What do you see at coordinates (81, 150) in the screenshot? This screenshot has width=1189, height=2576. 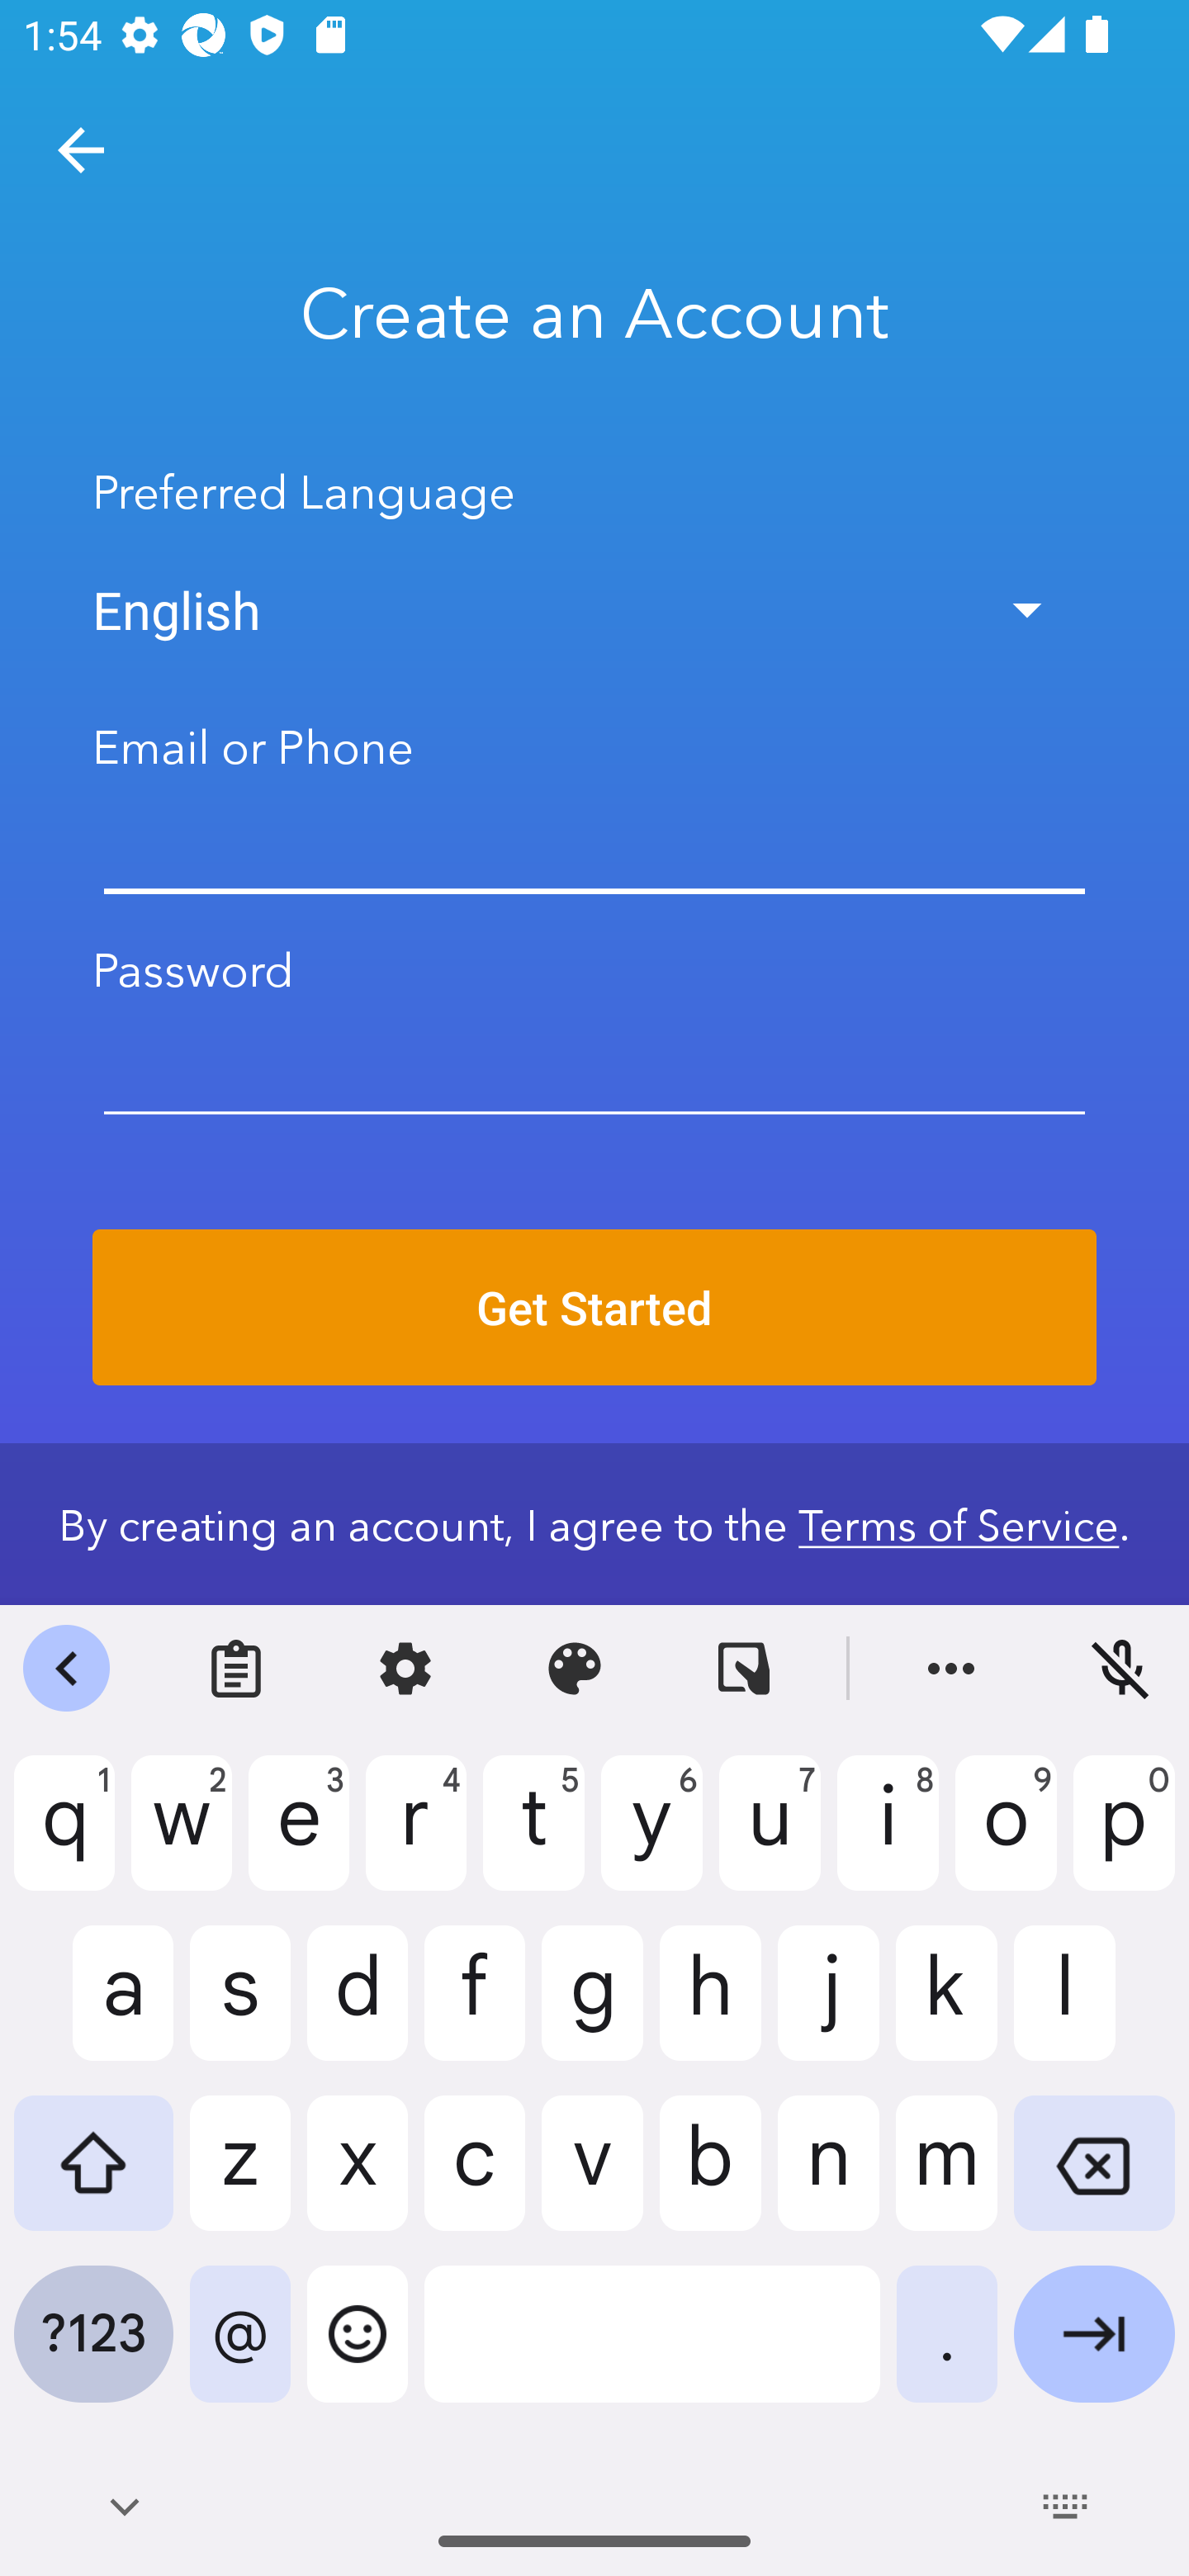 I see `Navigate up` at bounding box center [81, 150].